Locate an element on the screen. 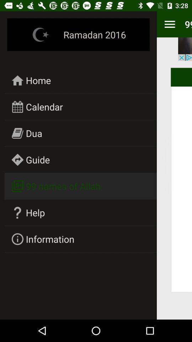 The height and width of the screenshot is (342, 192). open the calendar item is located at coordinates (44, 107).